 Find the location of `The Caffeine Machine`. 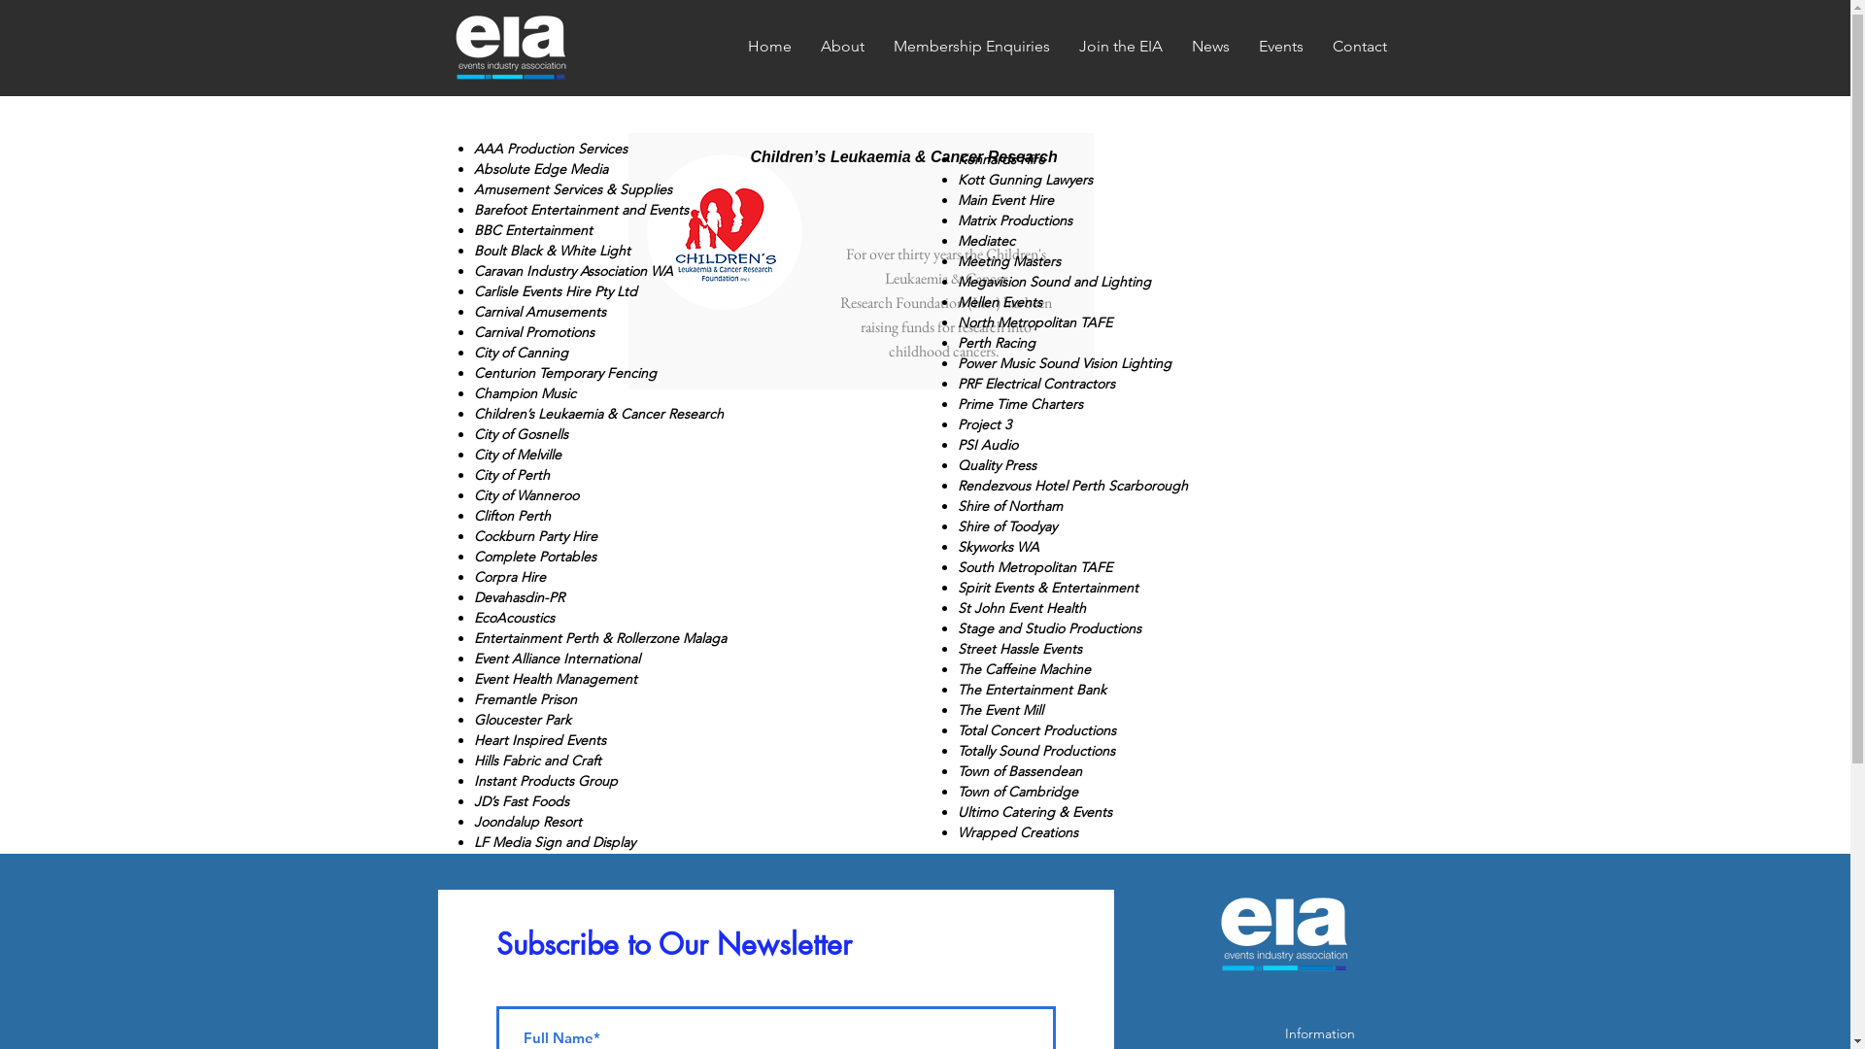

The Caffeine Machine is located at coordinates (1024, 669).